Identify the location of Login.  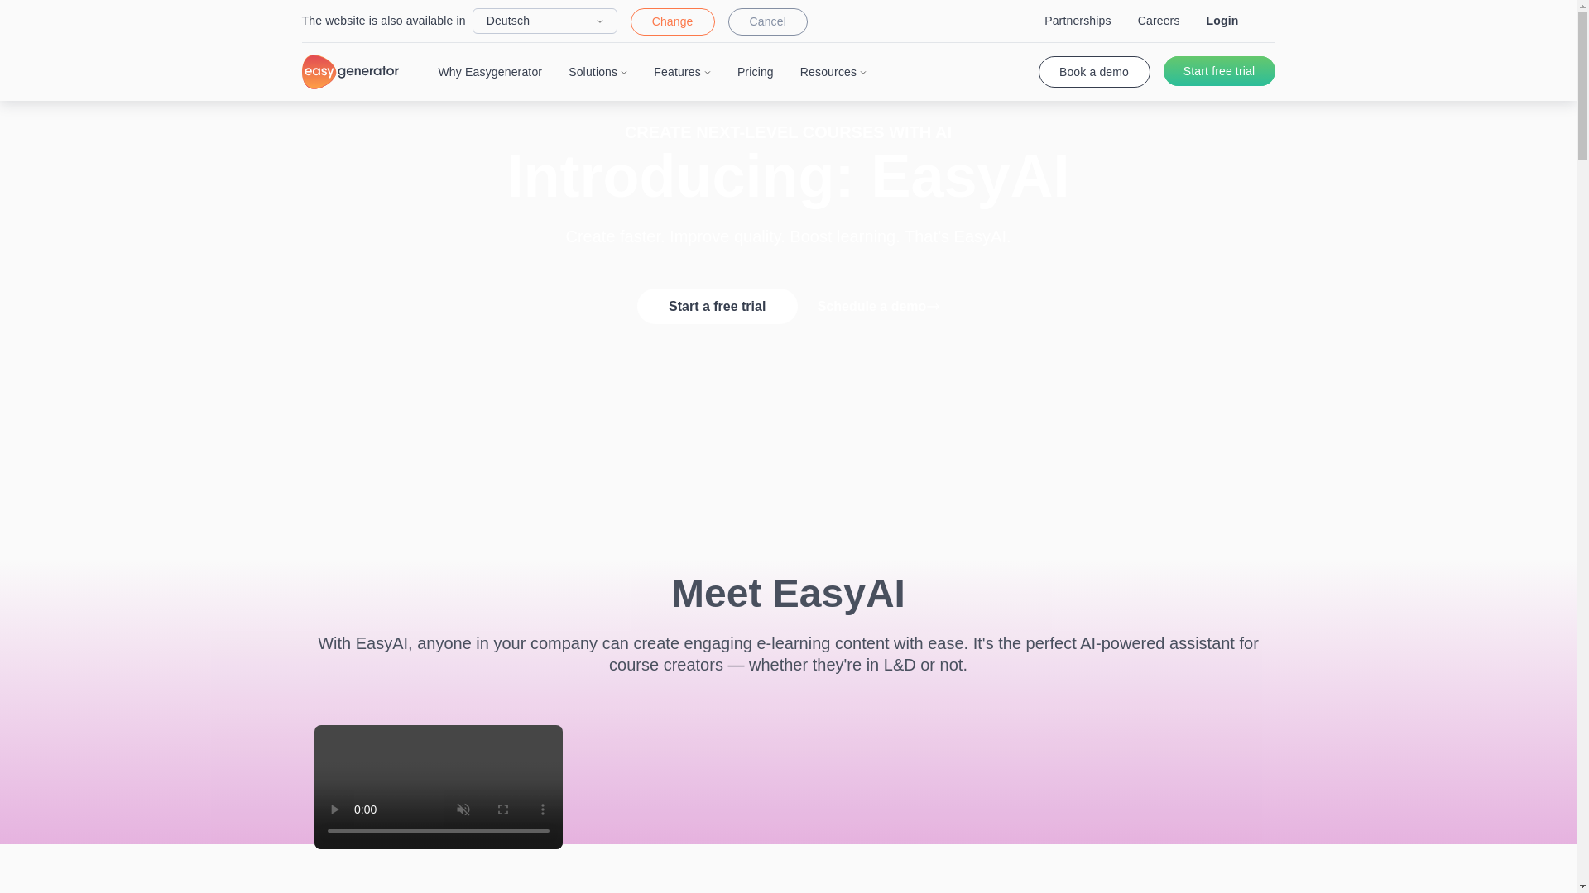
(1222, 21).